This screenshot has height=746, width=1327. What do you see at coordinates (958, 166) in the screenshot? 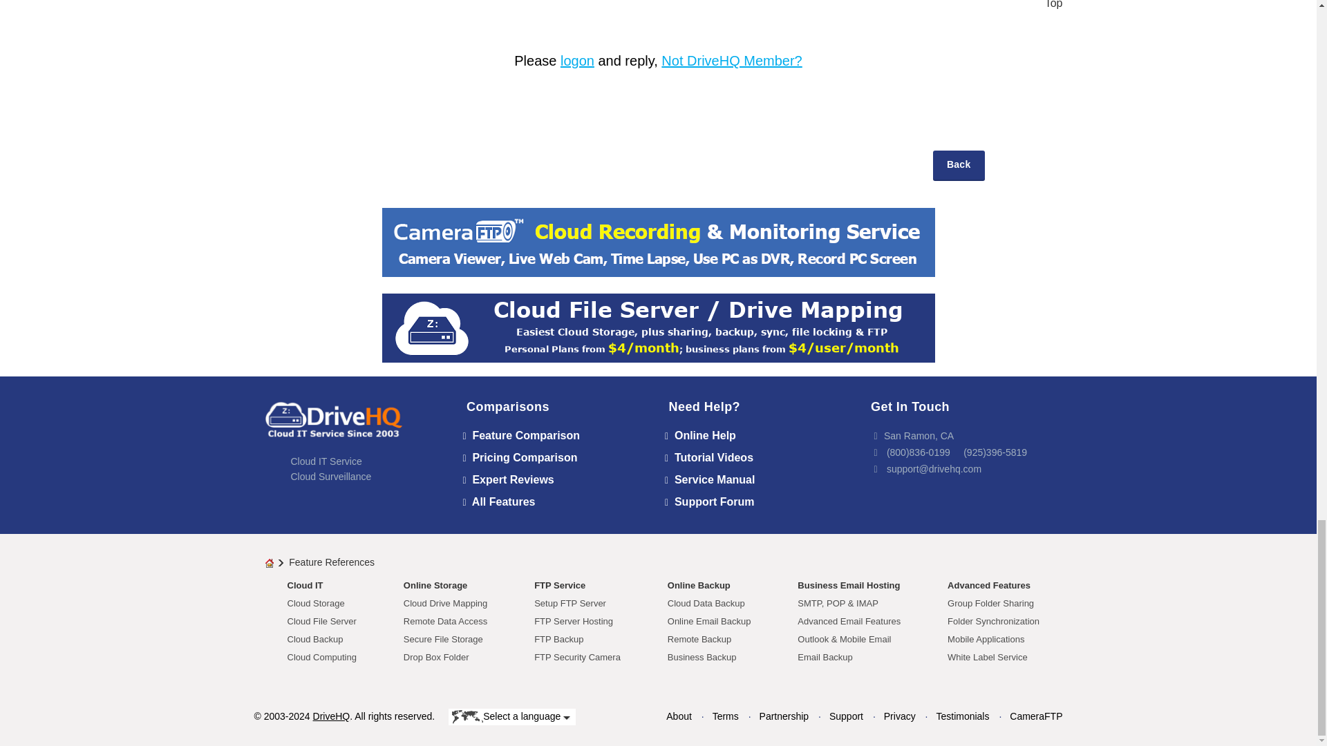
I see `Back` at bounding box center [958, 166].